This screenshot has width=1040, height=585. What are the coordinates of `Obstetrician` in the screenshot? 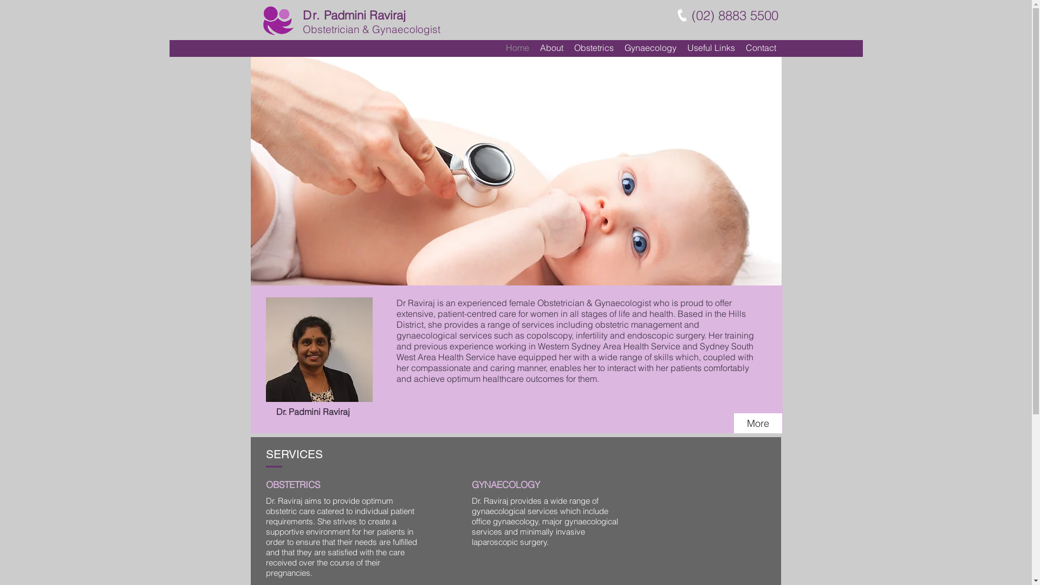 It's located at (330, 29).